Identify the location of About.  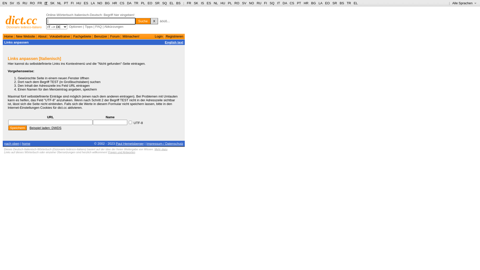
(42, 36).